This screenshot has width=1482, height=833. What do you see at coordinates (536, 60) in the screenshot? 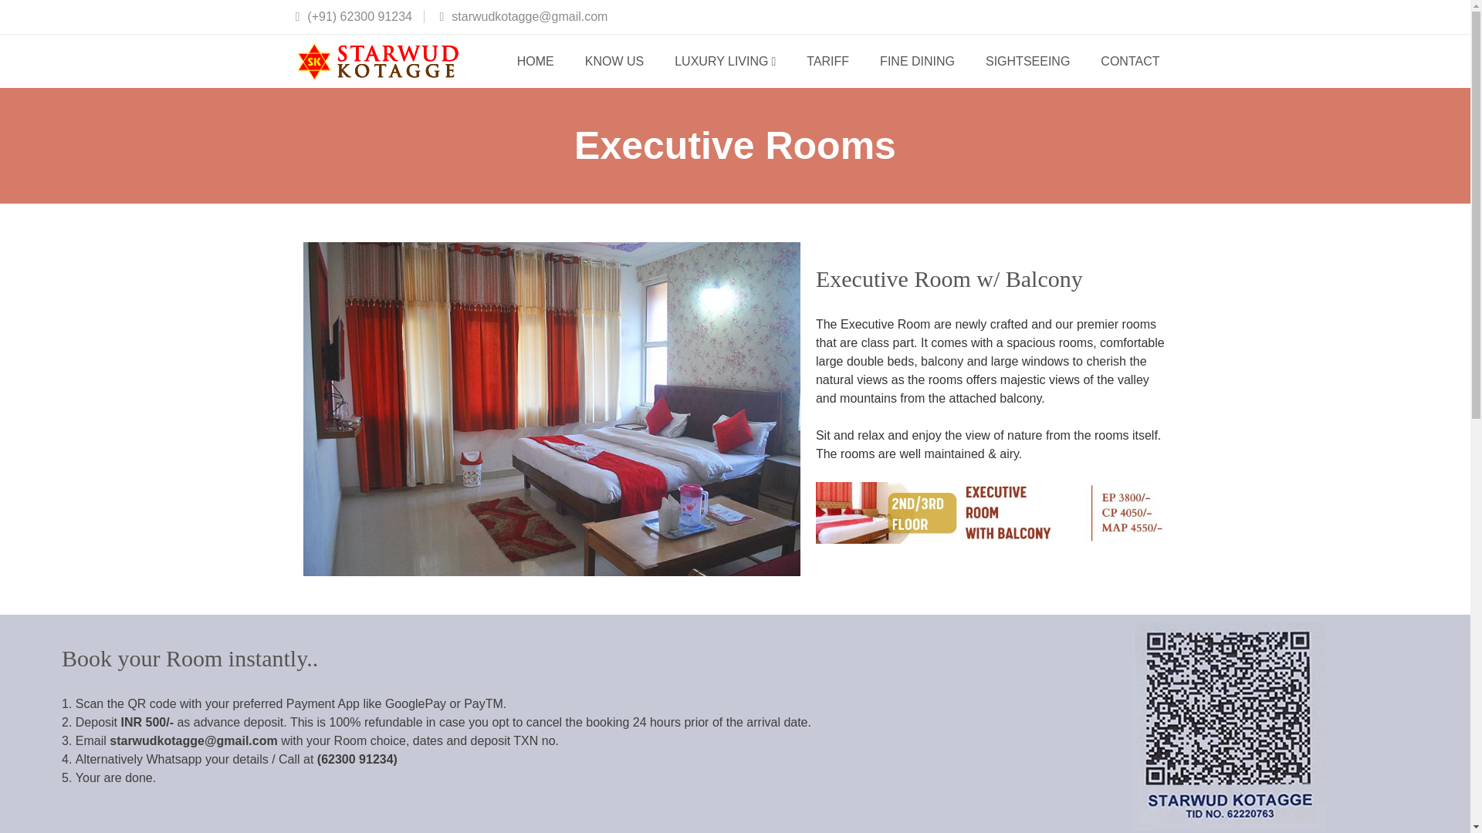
I see `HOME` at bounding box center [536, 60].